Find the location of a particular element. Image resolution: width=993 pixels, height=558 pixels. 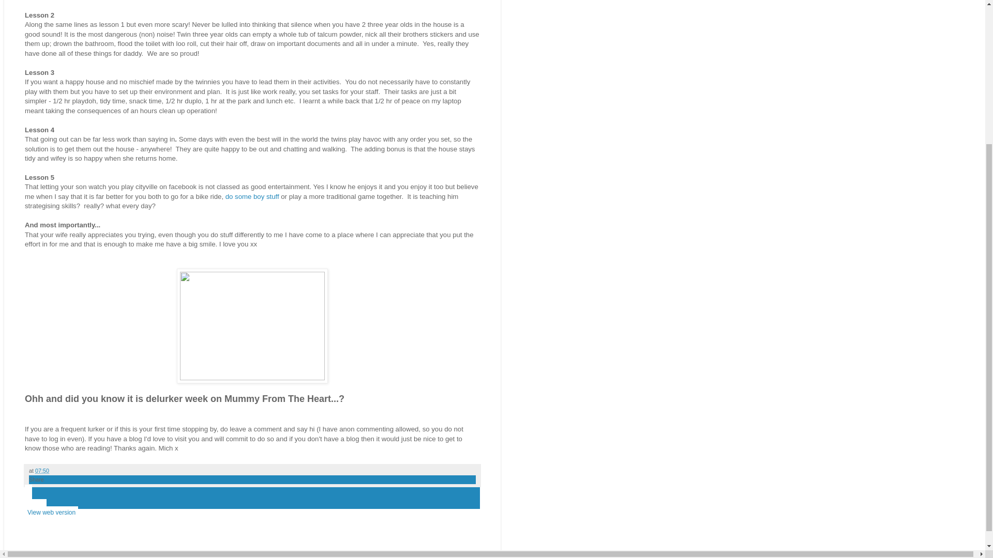

07:50 is located at coordinates (41, 470).